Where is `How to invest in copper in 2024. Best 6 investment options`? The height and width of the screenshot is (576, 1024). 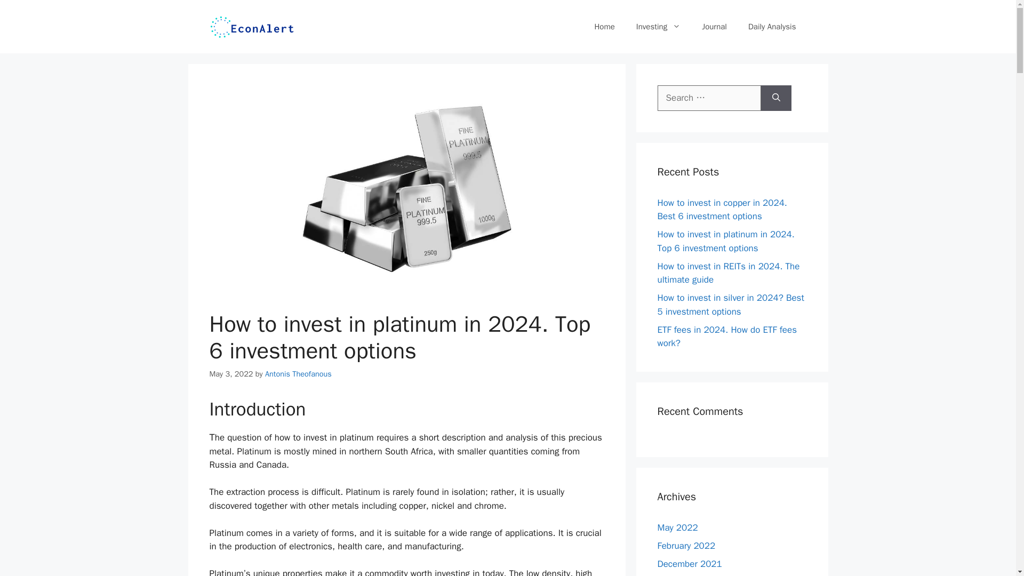
How to invest in copper in 2024. Best 6 investment options is located at coordinates (722, 210).